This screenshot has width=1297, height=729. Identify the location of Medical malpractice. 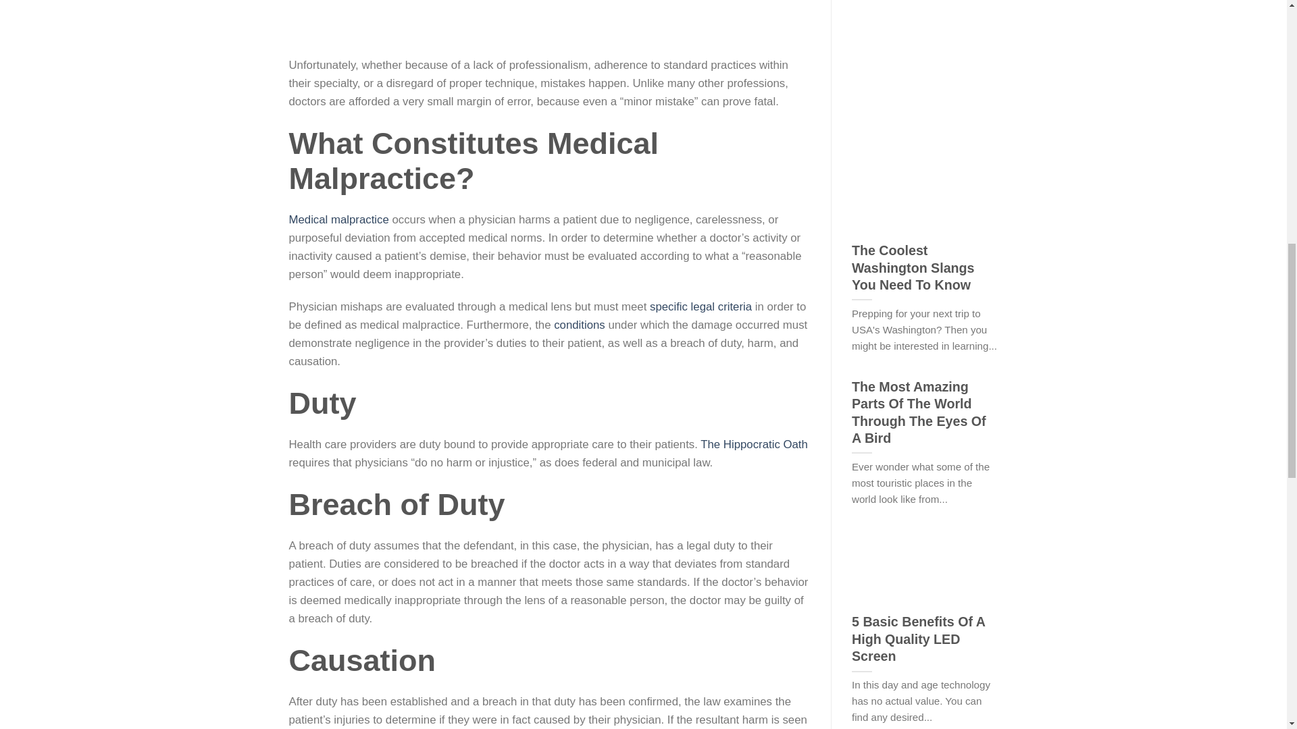
(339, 219).